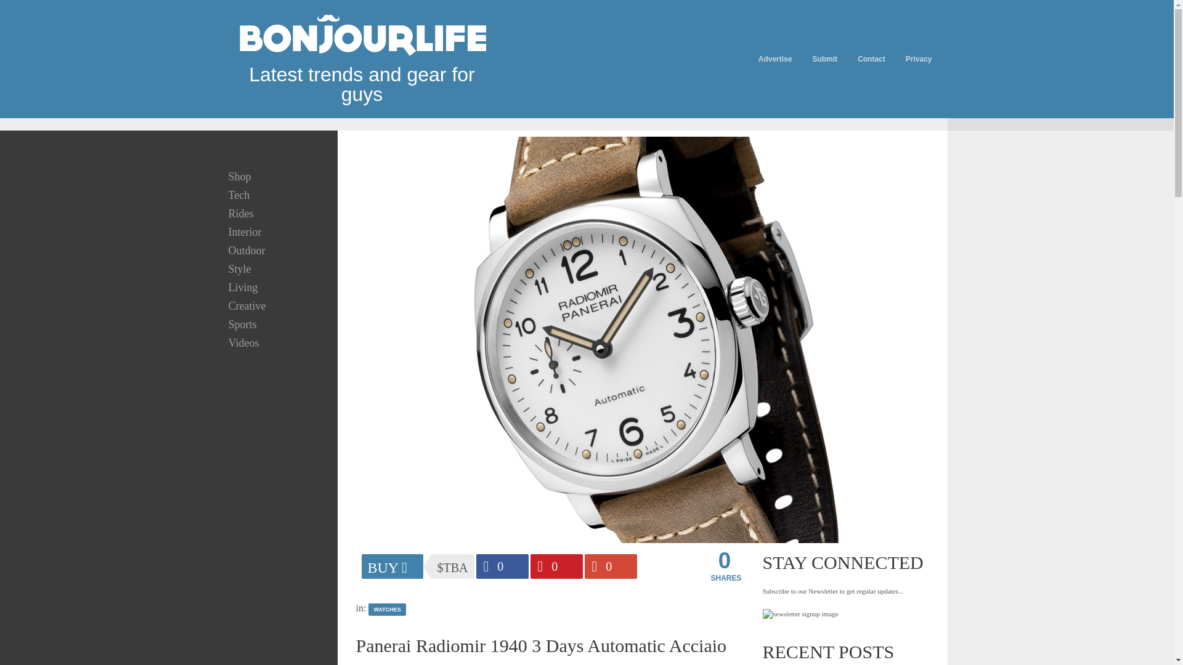 This screenshot has height=665, width=1183. Describe the element at coordinates (239, 176) in the screenshot. I see `Shop` at that location.